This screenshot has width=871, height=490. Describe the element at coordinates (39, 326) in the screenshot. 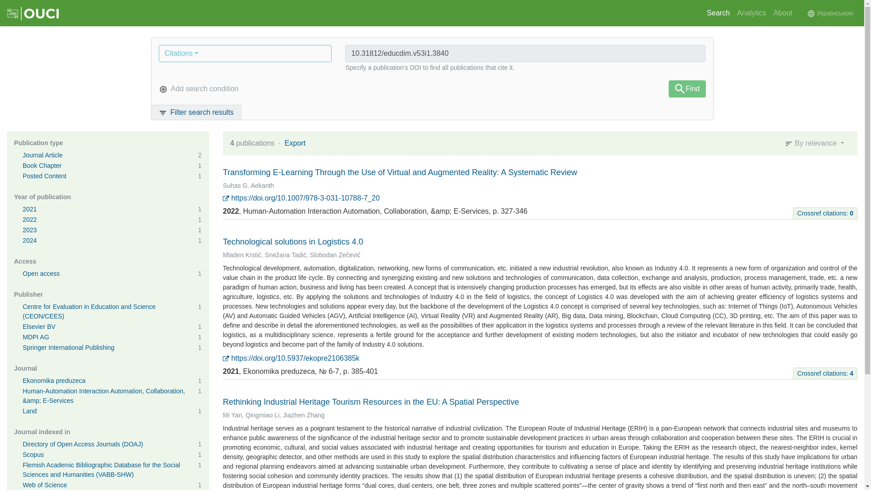

I see `Elsevier BV` at that location.